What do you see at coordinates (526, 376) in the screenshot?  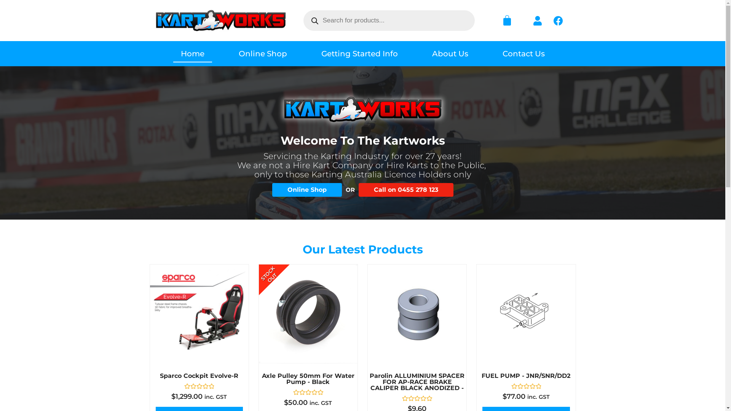 I see `FUEL PUMP - JNR/SNR/DD2` at bounding box center [526, 376].